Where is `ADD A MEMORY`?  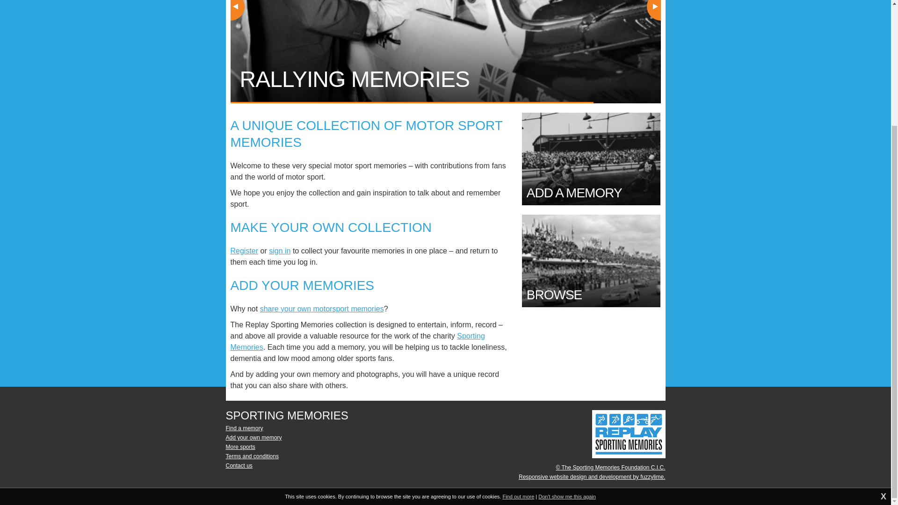
ADD A MEMORY is located at coordinates (591, 159).